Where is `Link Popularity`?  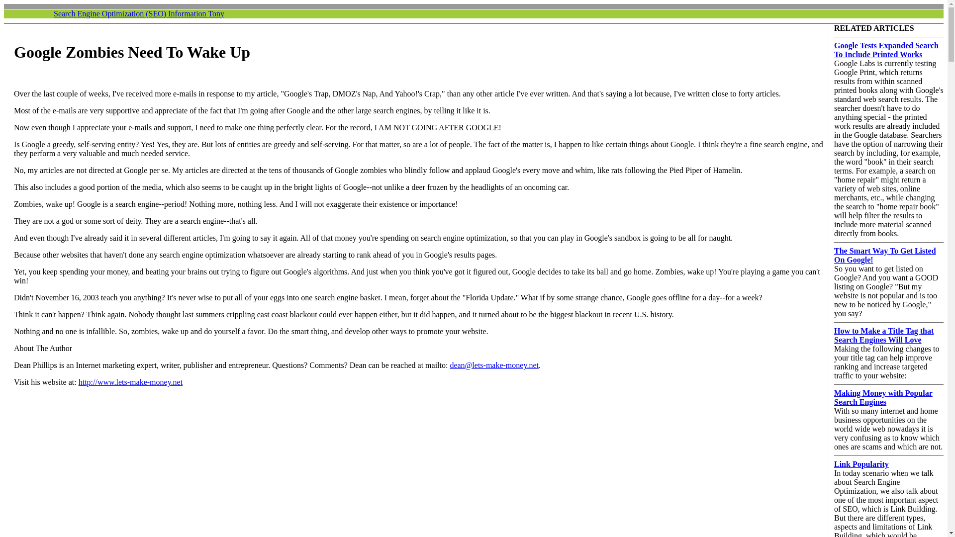 Link Popularity is located at coordinates (861, 463).